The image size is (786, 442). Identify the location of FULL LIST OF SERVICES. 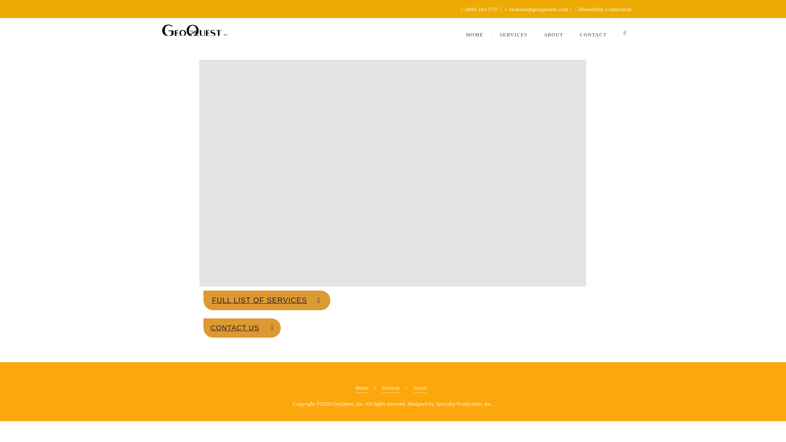
(267, 300).